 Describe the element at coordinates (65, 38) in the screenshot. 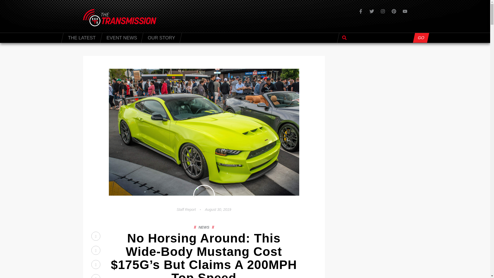

I see `The Transmission` at that location.